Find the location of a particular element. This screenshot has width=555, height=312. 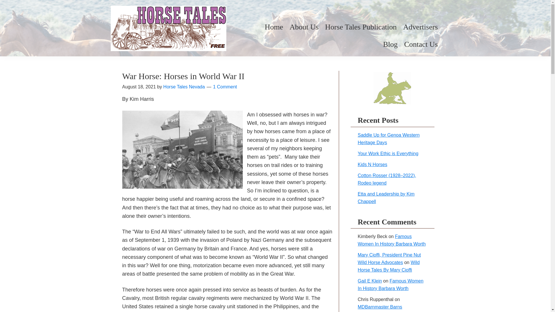

About Us is located at coordinates (304, 27).